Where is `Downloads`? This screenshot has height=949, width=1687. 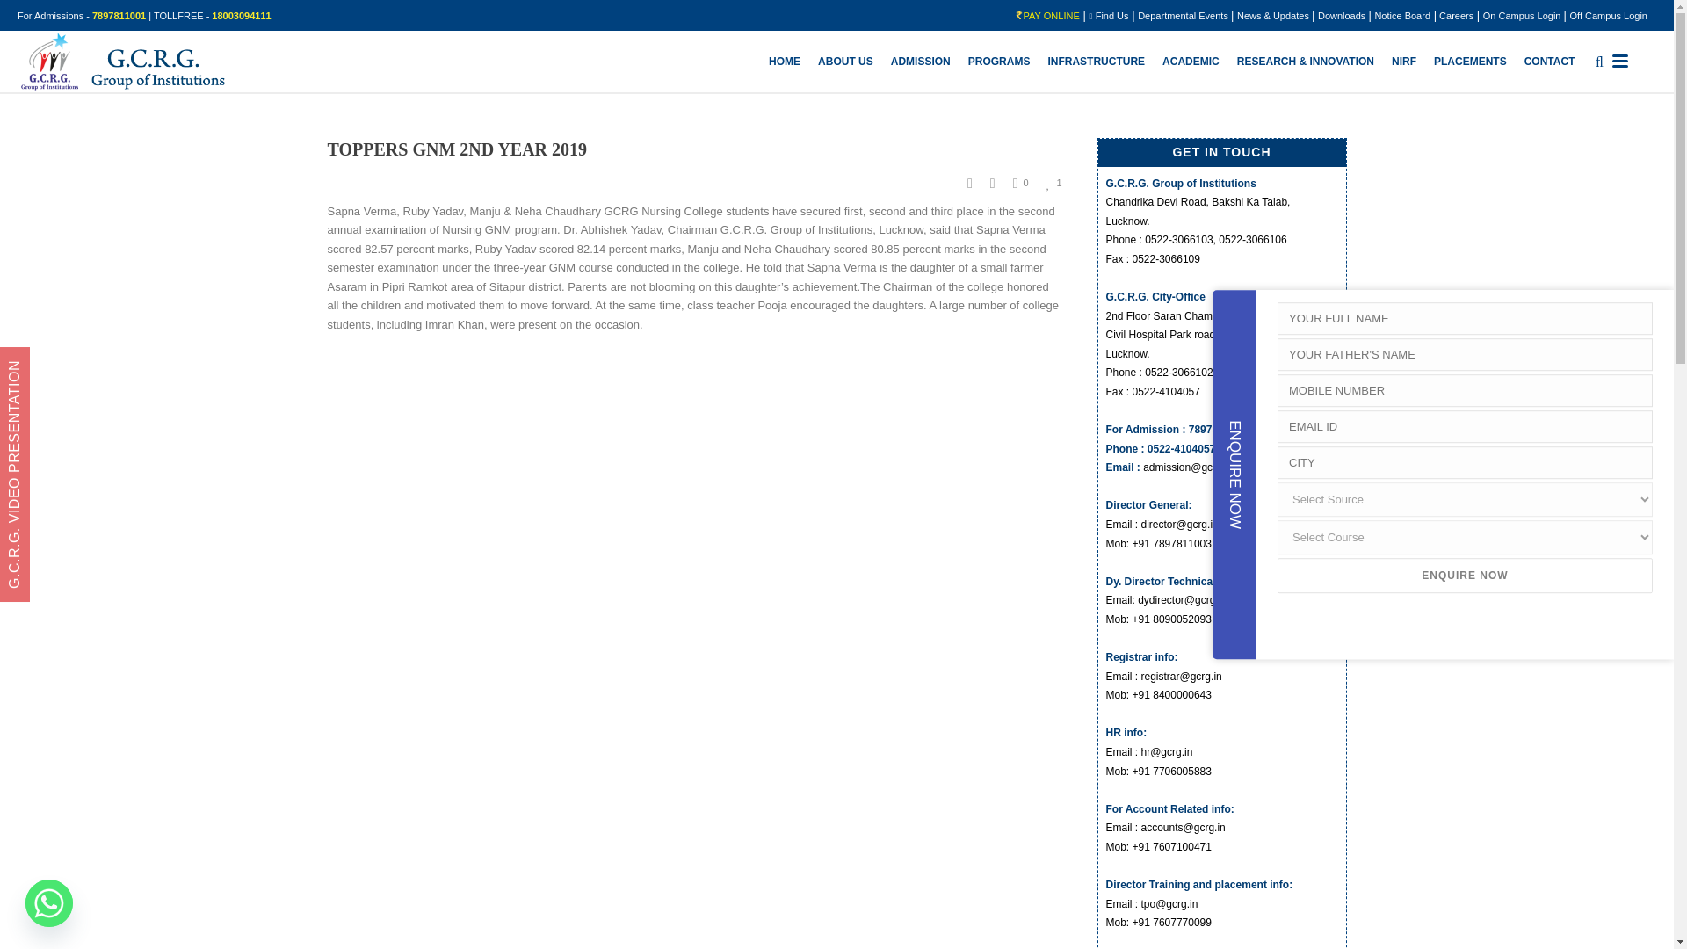 Downloads is located at coordinates (1343, 15).